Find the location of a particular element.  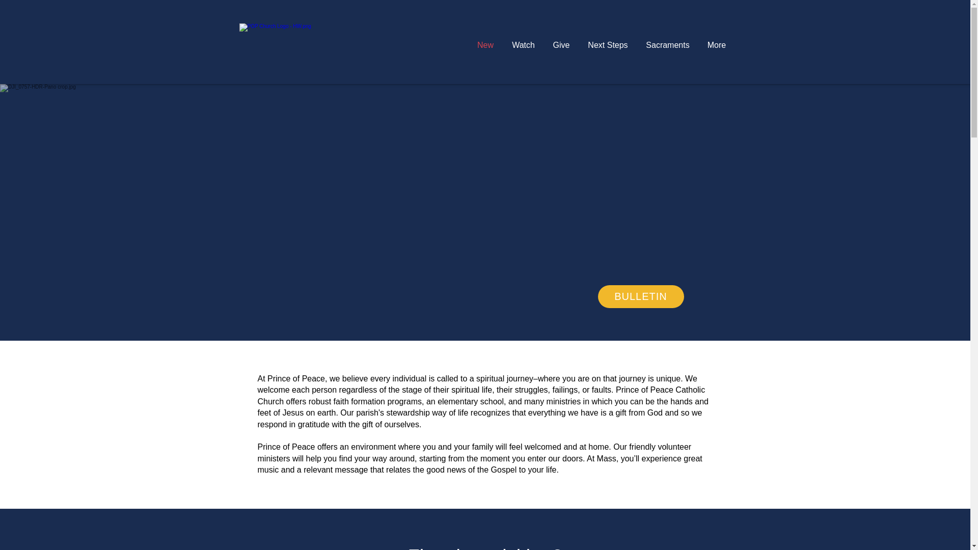

Sacraments is located at coordinates (667, 45).